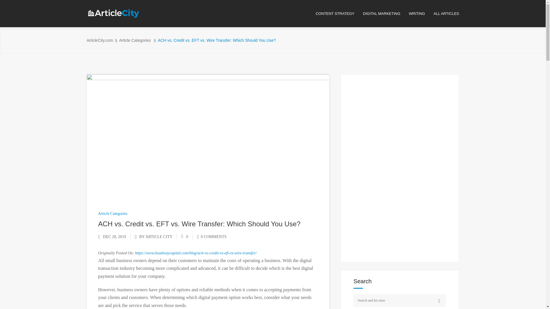 Image resolution: width=550 pixels, height=309 pixels. Describe the element at coordinates (99, 40) in the screenshot. I see `ArticleCity.com` at that location.